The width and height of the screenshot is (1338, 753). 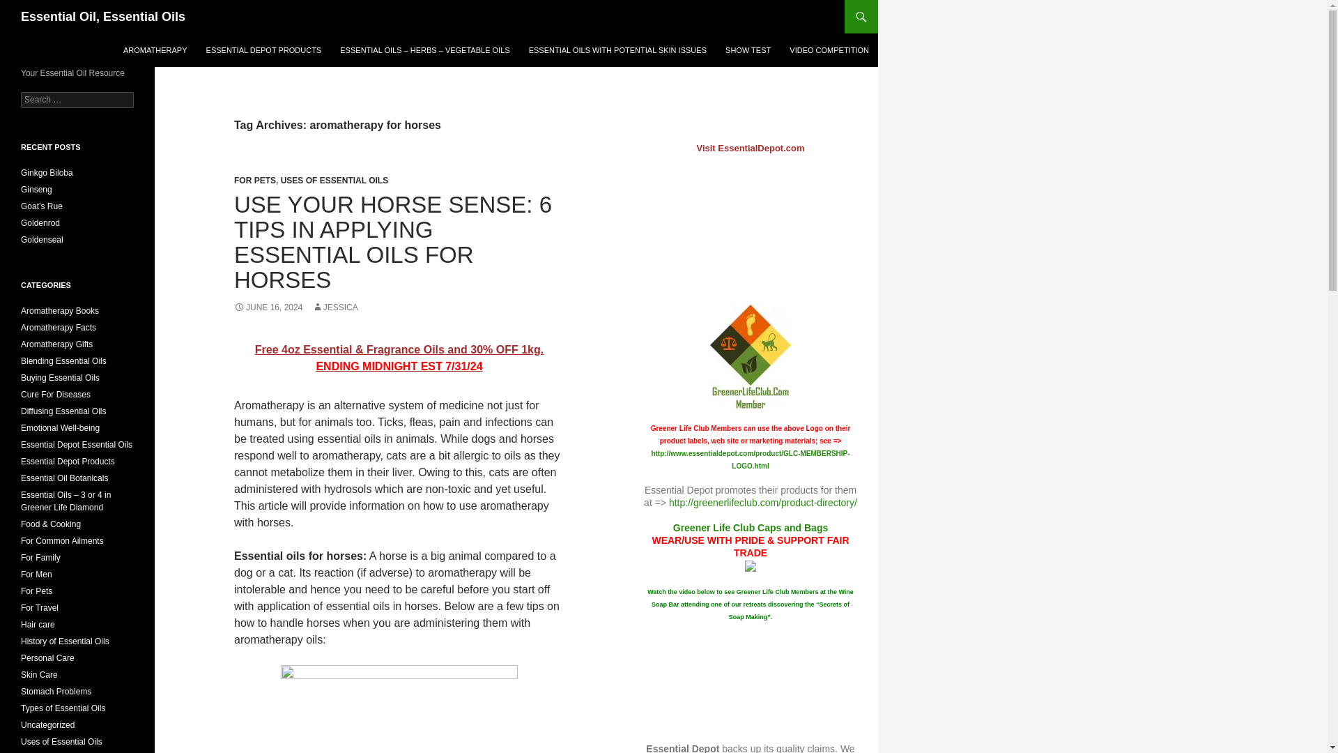 I want to click on USES OF ESSENTIAL OILS, so click(x=334, y=180).